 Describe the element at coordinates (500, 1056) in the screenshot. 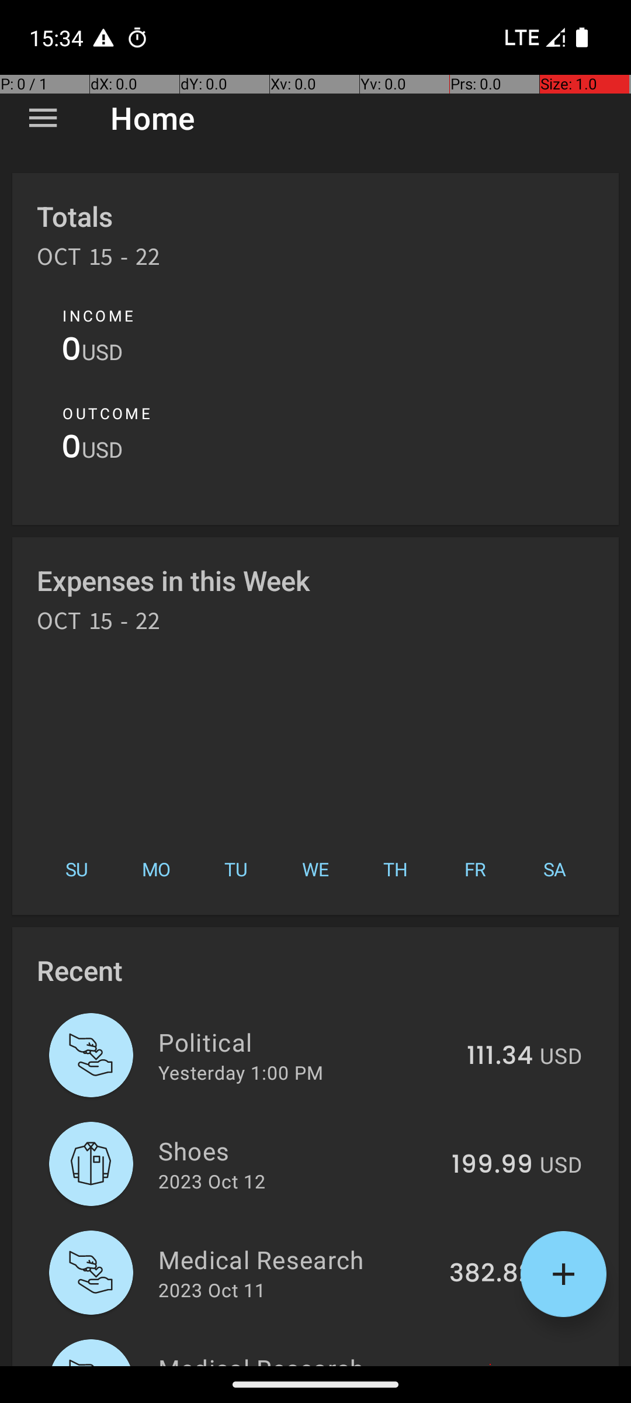

I see `111.34` at that location.